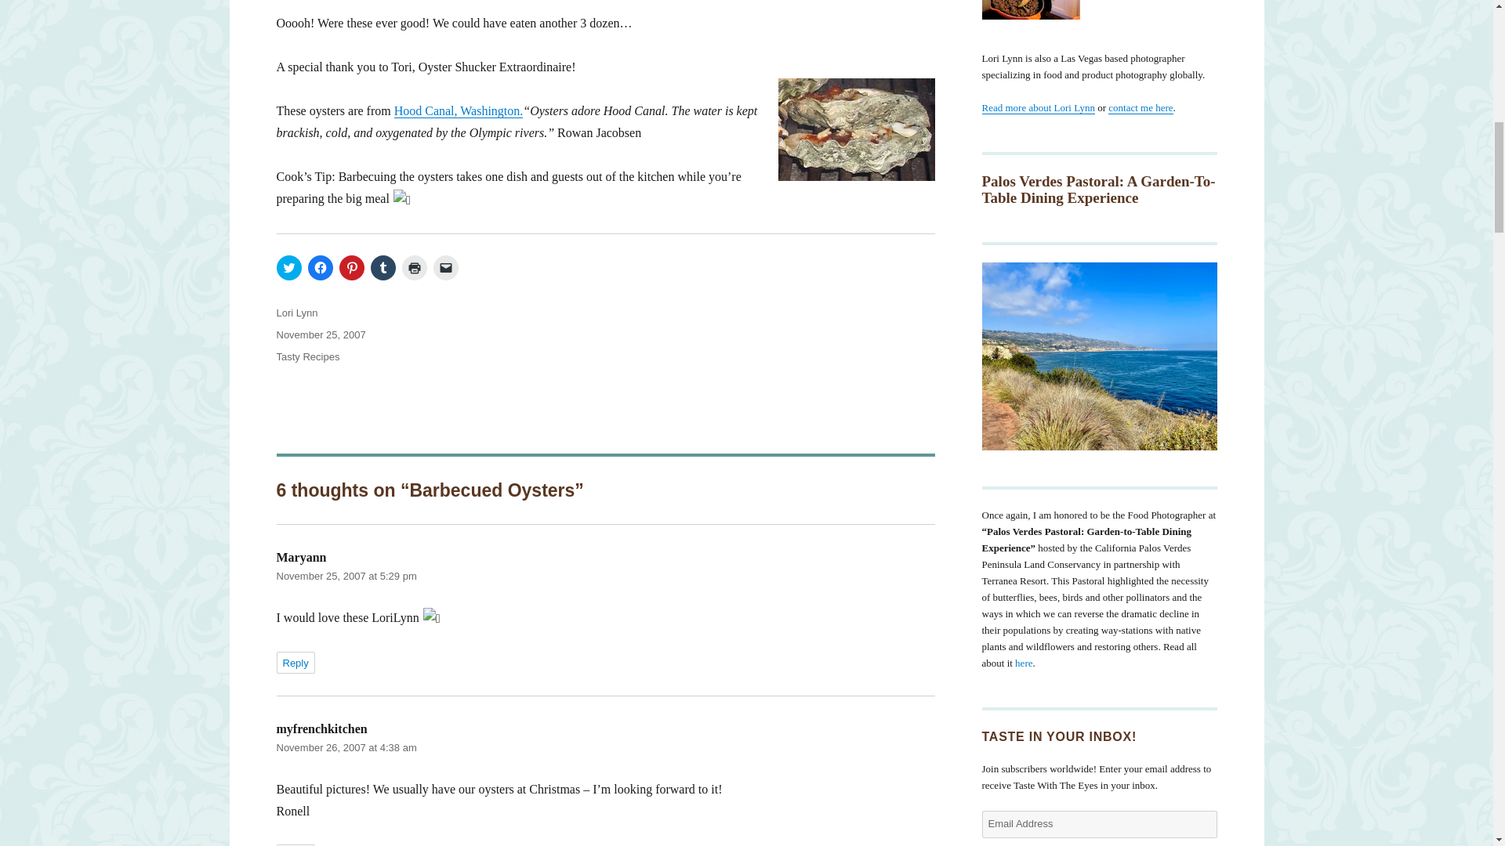 This screenshot has width=1505, height=846. I want to click on November 25, 2007, so click(320, 335).